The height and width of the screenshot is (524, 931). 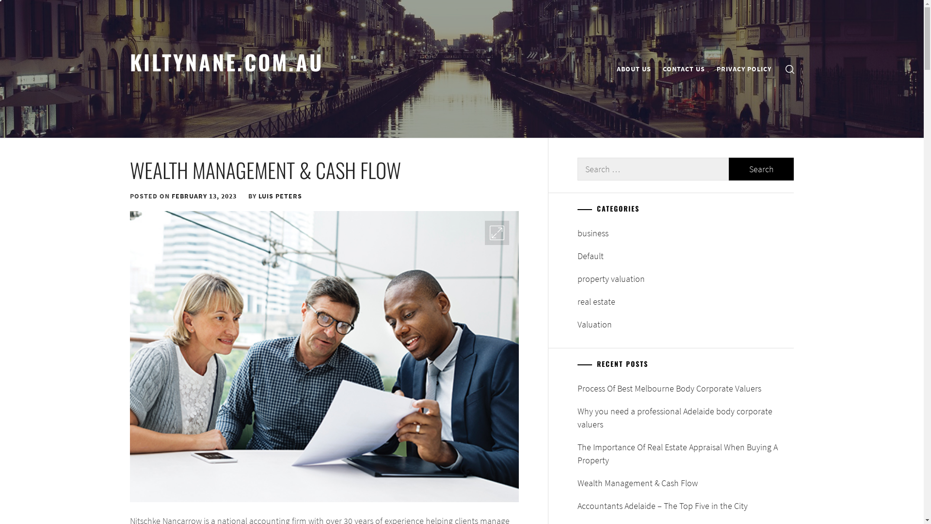 What do you see at coordinates (280, 196) in the screenshot?
I see `LUIS PETERS` at bounding box center [280, 196].